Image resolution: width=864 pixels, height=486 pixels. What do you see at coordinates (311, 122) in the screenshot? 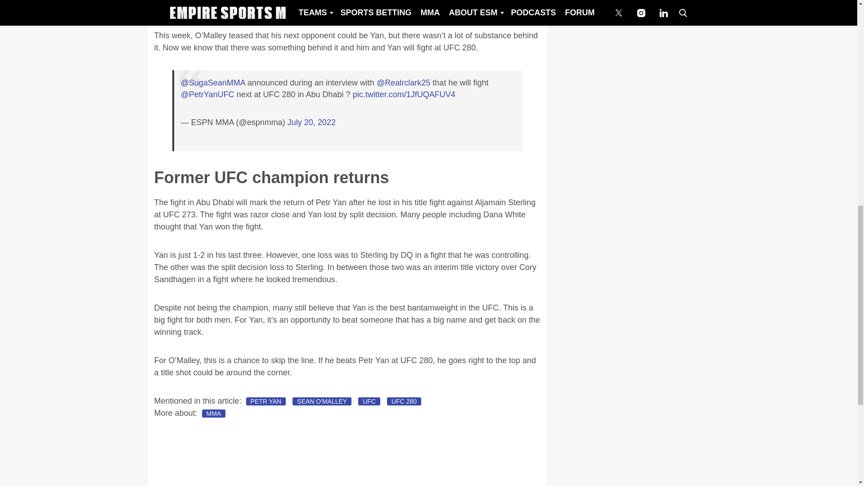
I see `July 20, 2022` at bounding box center [311, 122].